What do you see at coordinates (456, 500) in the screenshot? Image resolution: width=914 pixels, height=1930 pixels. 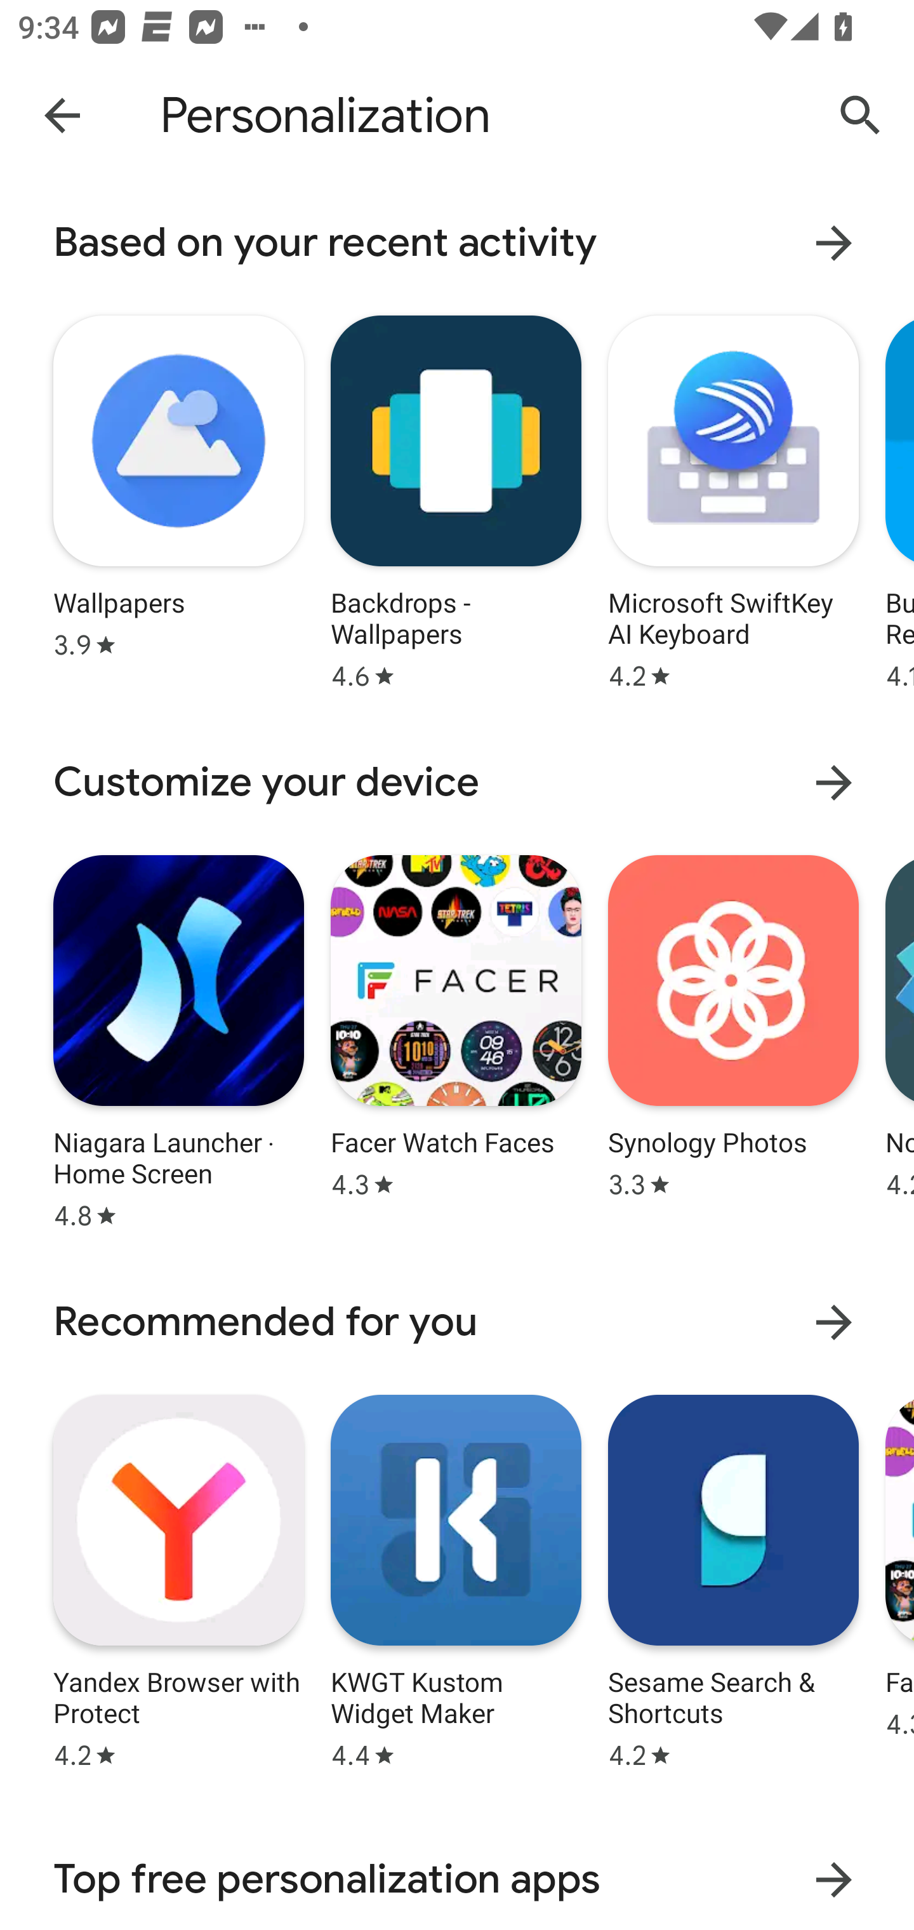 I see `App: Backdrops - Wallpapers
Star rating: 4.6


` at bounding box center [456, 500].